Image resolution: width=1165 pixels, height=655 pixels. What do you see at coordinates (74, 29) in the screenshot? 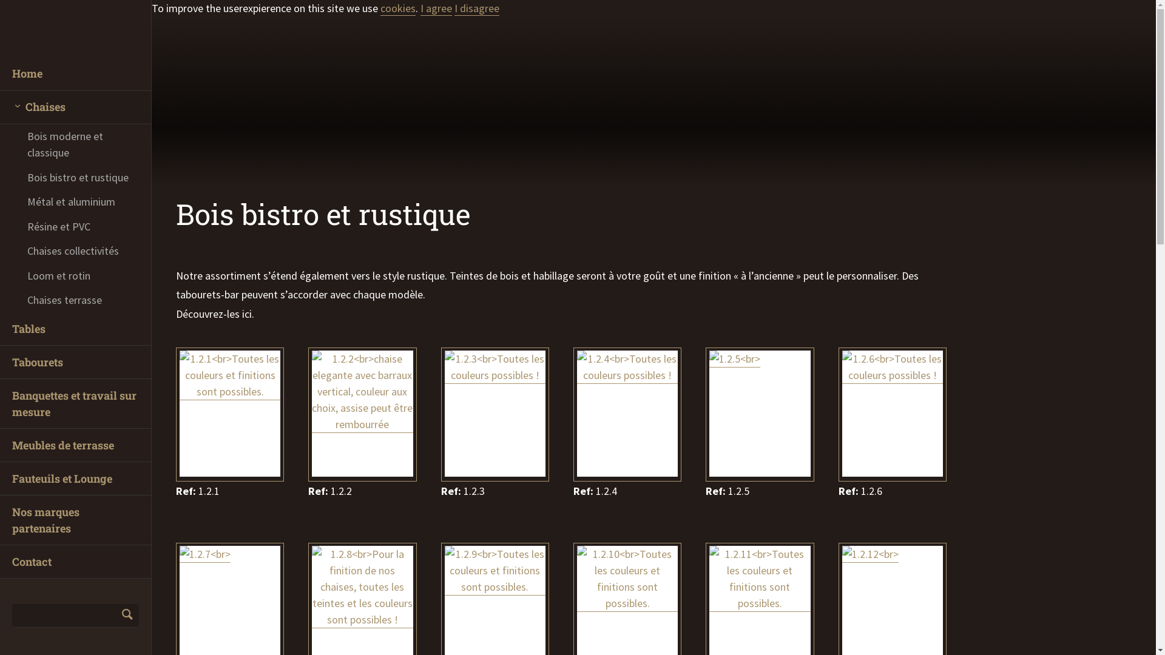
I see `Astranova` at bounding box center [74, 29].